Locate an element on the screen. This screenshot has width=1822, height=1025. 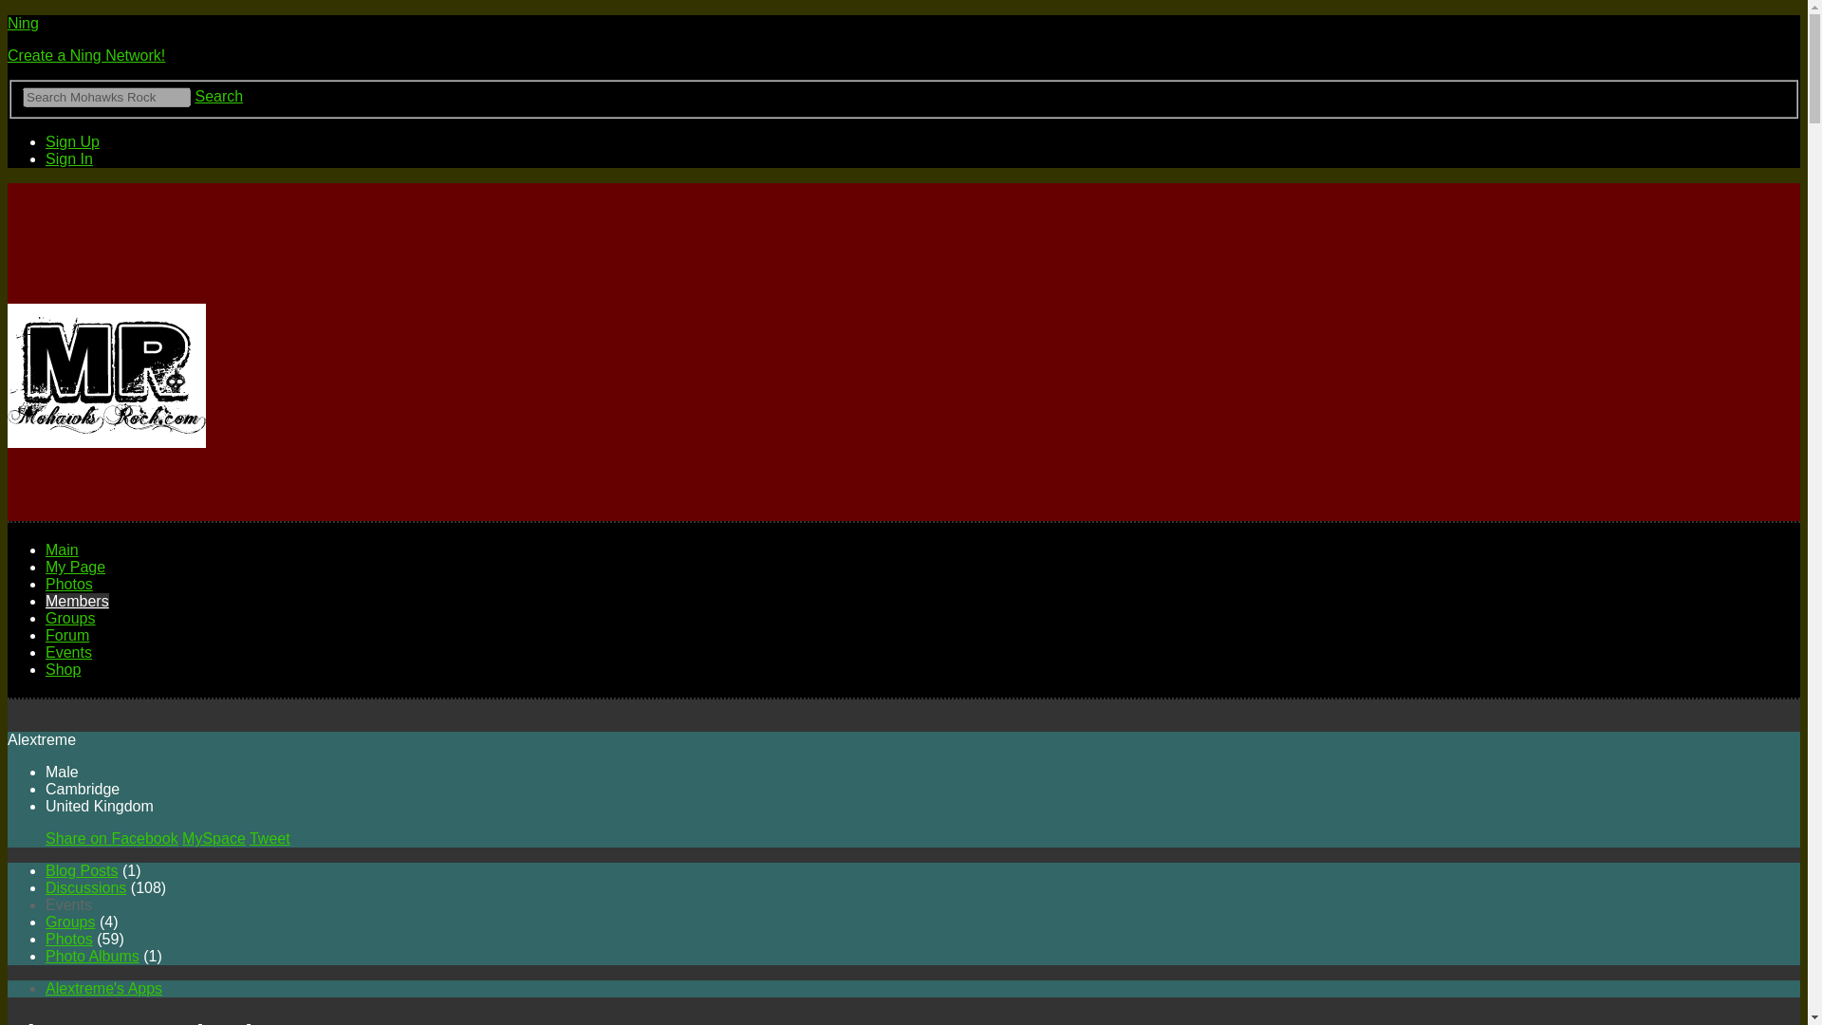
Forum is located at coordinates (67, 635).